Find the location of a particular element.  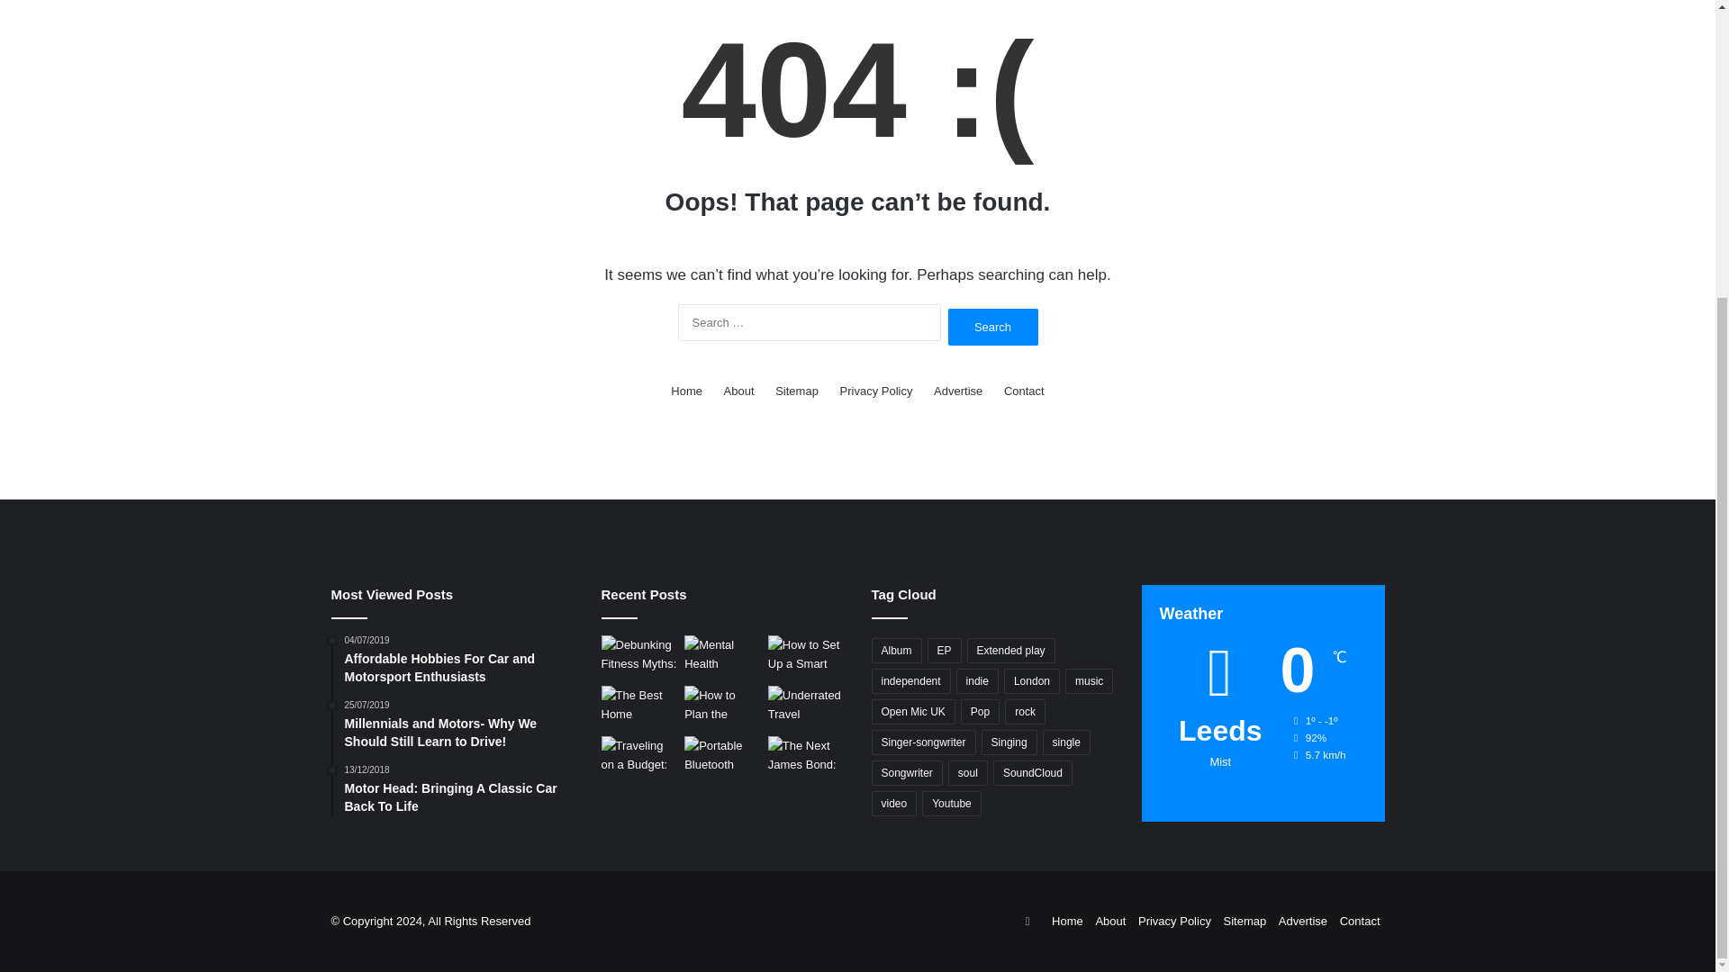

About is located at coordinates (738, 391).